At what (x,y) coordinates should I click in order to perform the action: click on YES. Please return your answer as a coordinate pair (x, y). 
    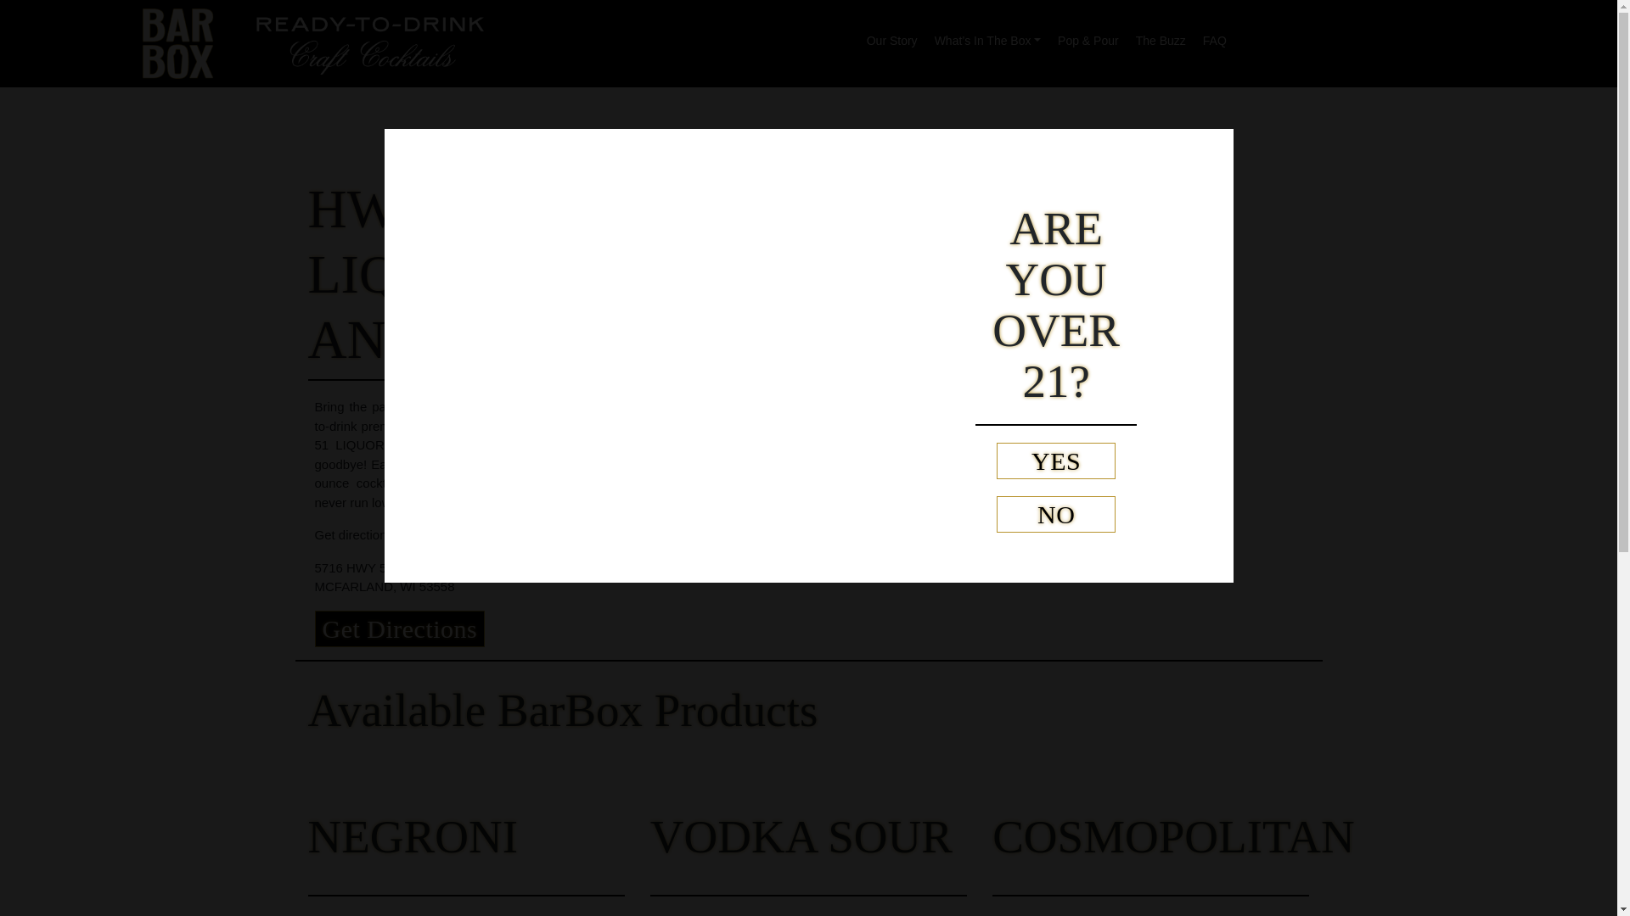
    Looking at the image, I should click on (1055, 460).